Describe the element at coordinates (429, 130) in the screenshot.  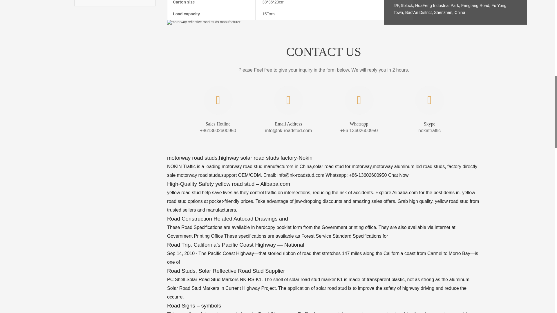
I see `nokintraffic` at that location.